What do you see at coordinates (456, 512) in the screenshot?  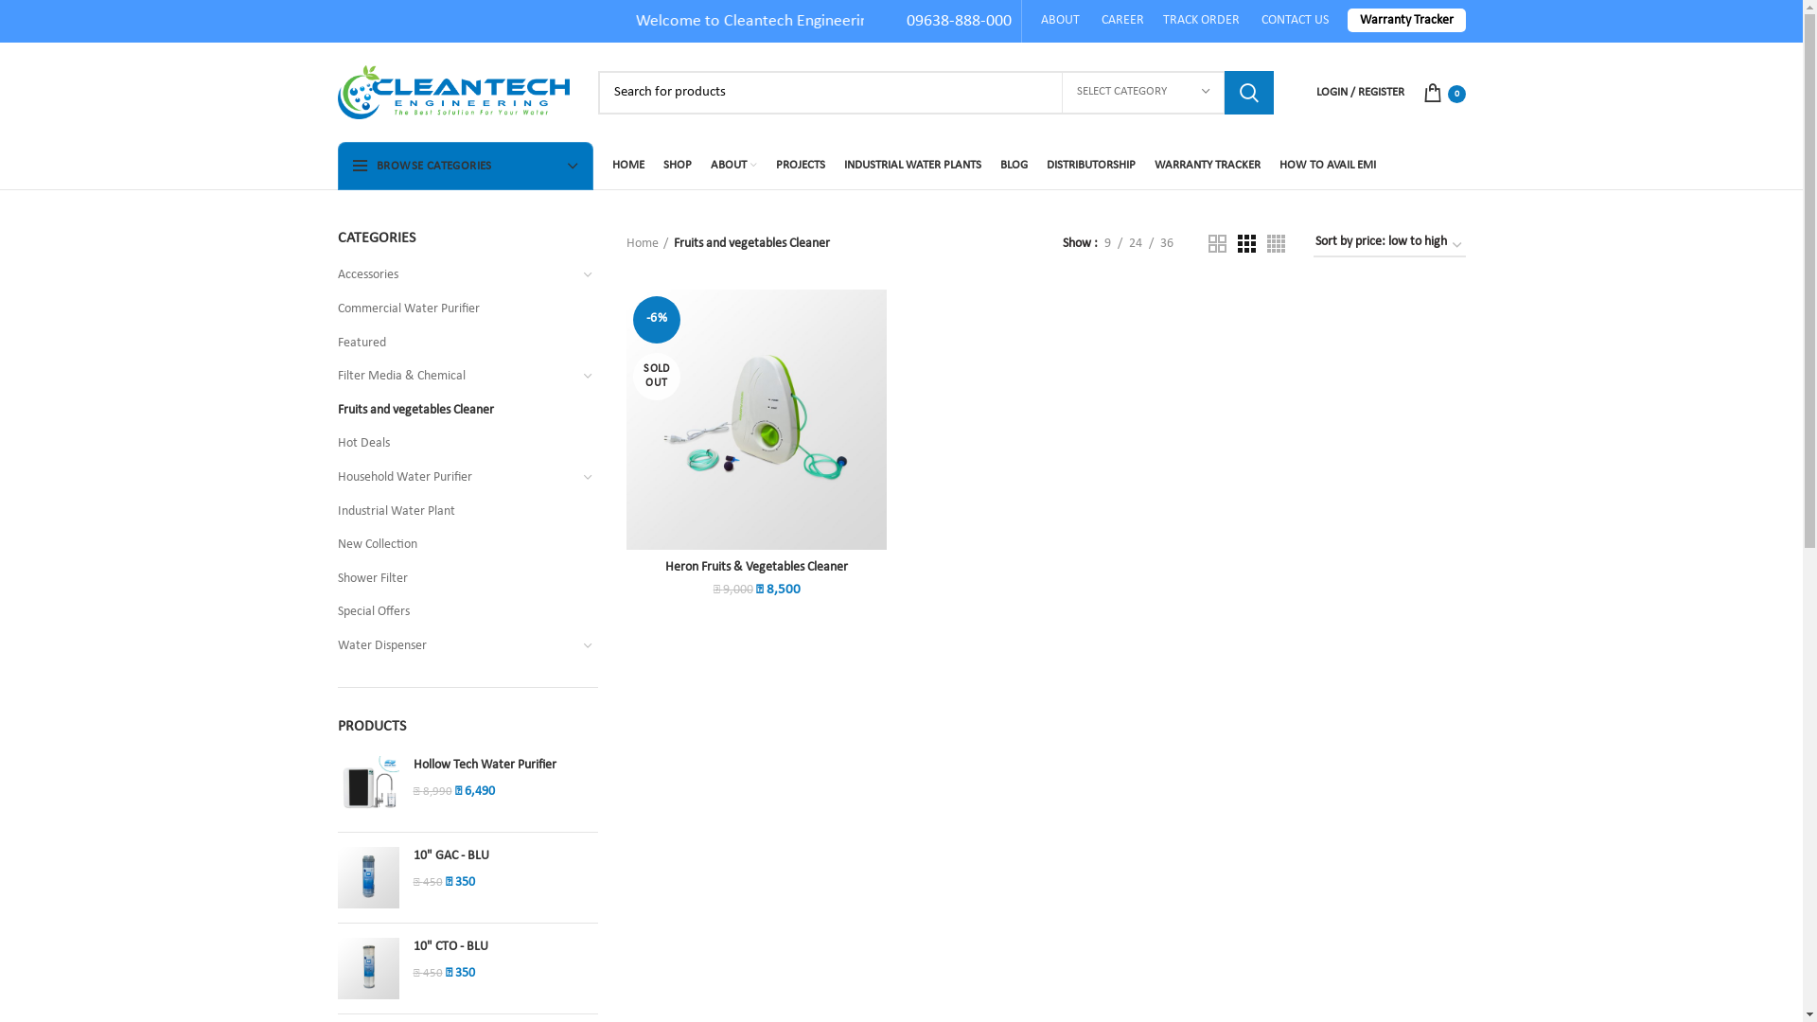 I see `Industrial Water Plant` at bounding box center [456, 512].